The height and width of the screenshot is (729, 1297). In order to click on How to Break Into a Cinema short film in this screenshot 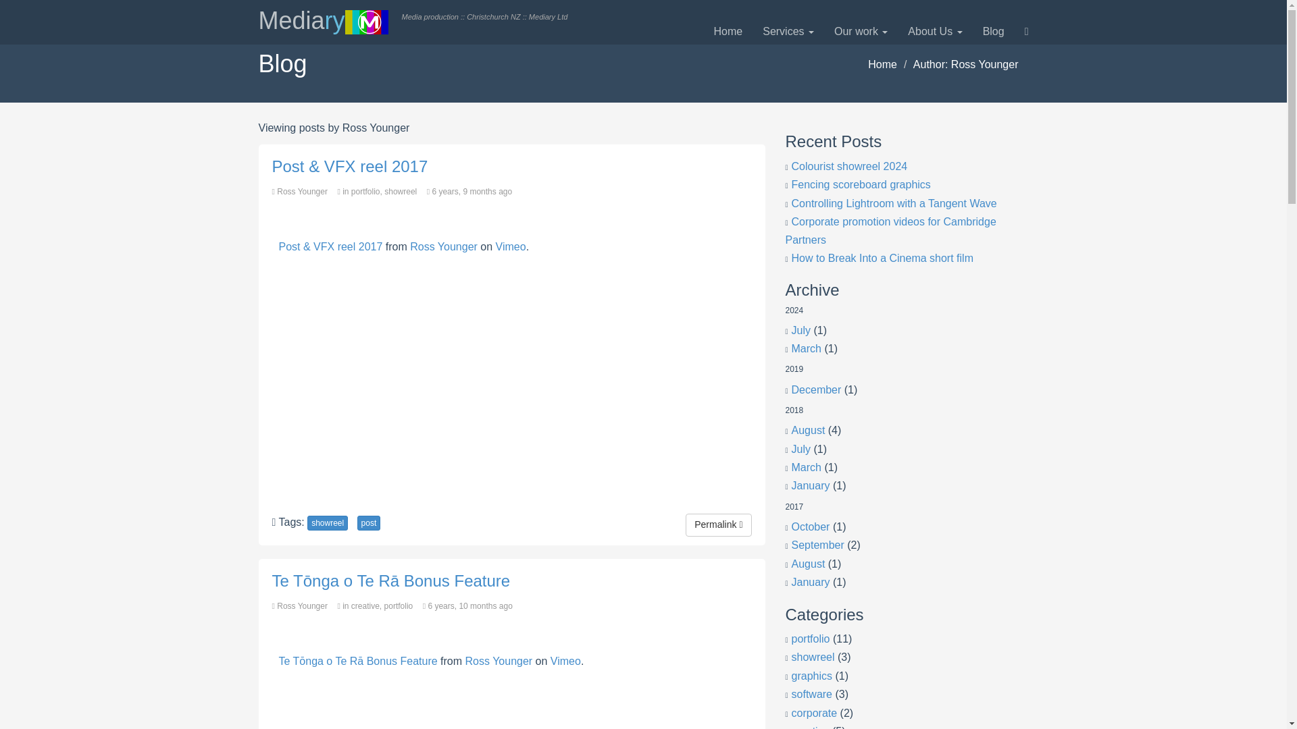, I will do `click(882, 258)`.